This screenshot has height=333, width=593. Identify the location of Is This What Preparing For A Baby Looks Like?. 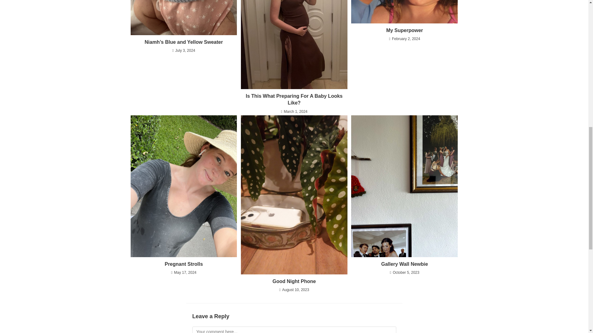
(294, 100).